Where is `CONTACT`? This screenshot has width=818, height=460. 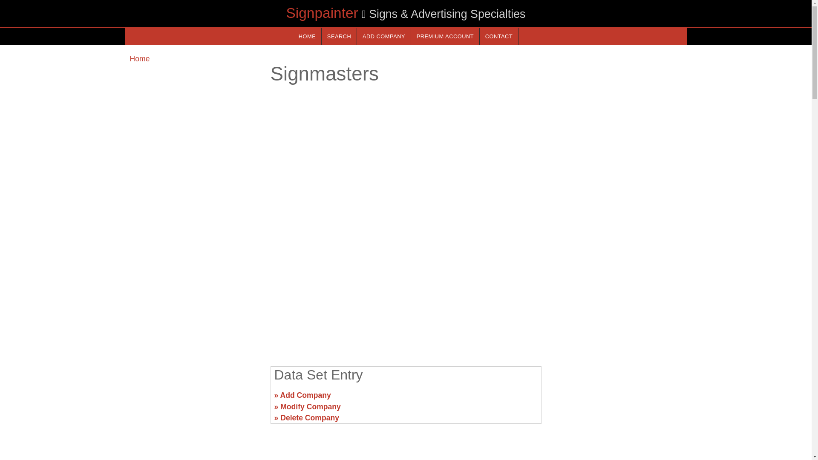
CONTACT is located at coordinates (498, 36).